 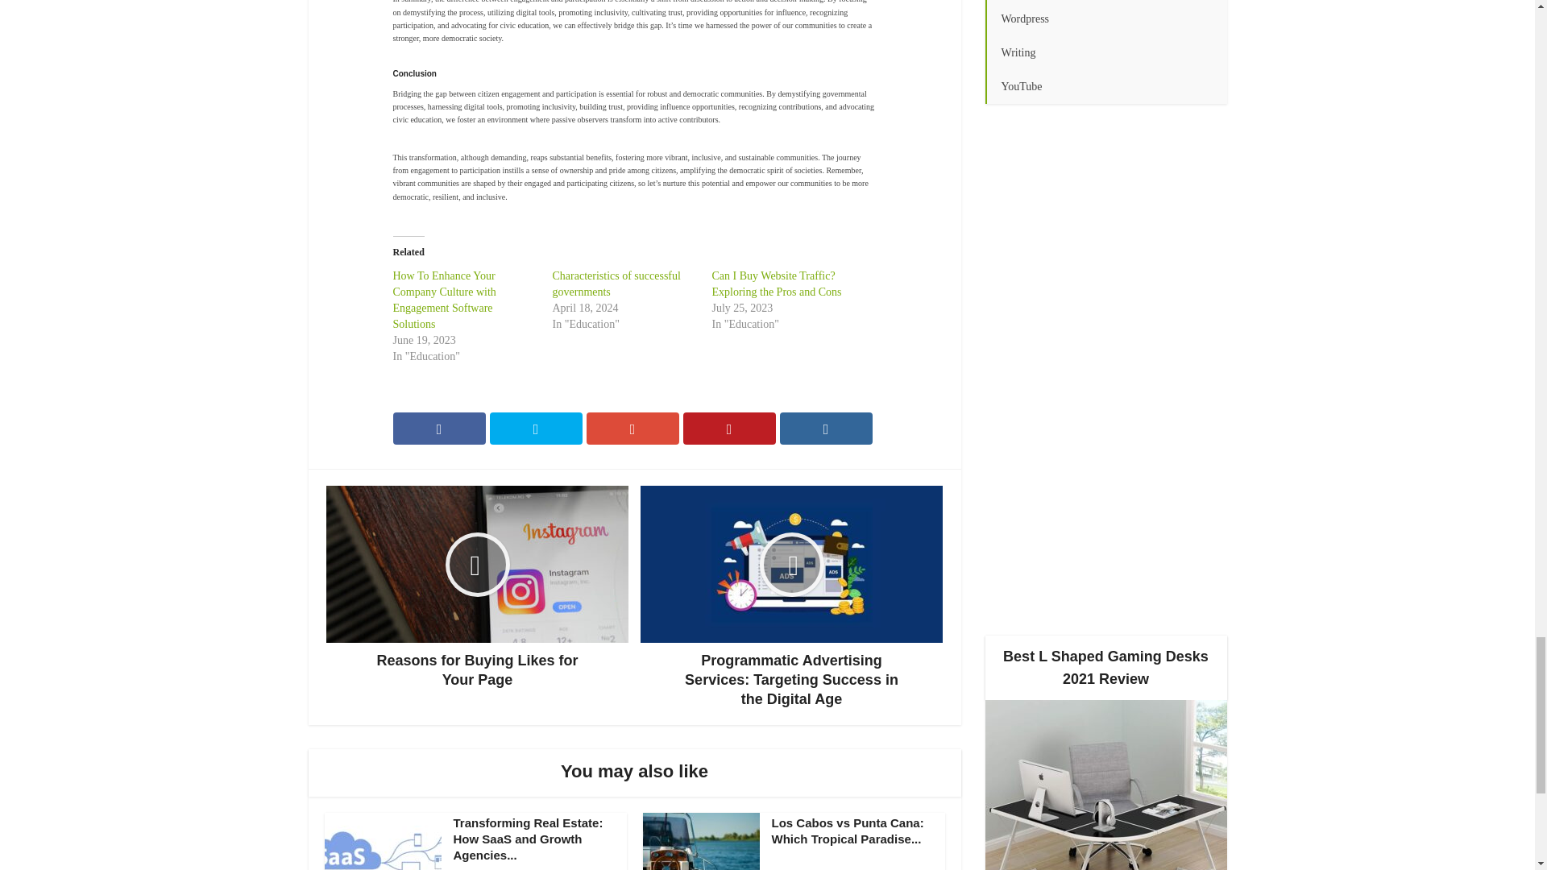 I want to click on Los Cabos vs Punta Cana: Which Tropical Paradise..., so click(x=848, y=831).